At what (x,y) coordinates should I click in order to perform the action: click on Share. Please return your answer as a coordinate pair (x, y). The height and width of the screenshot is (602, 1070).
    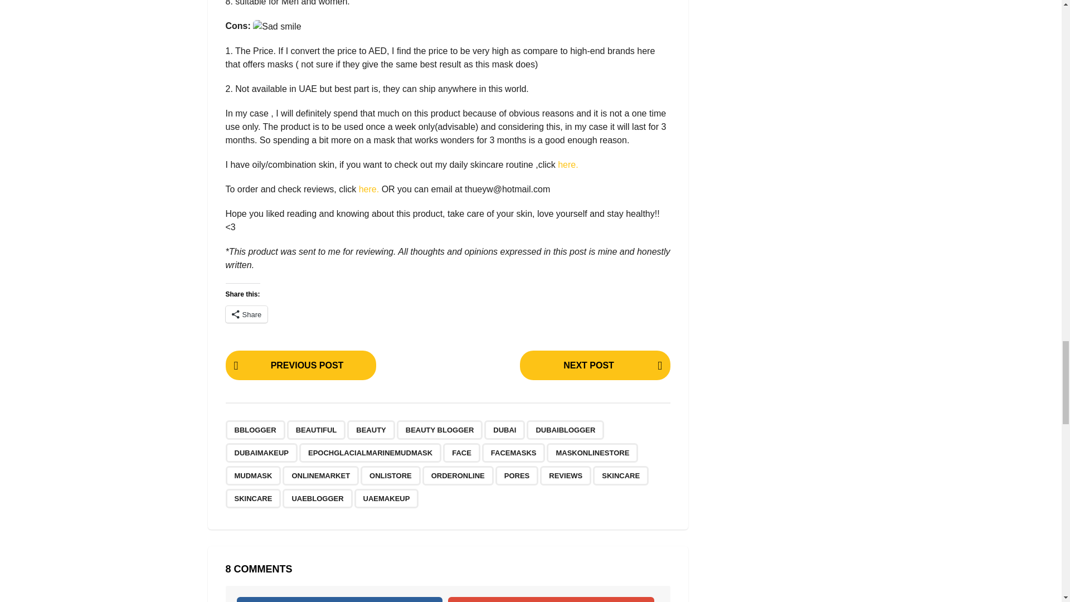
    Looking at the image, I should click on (246, 314).